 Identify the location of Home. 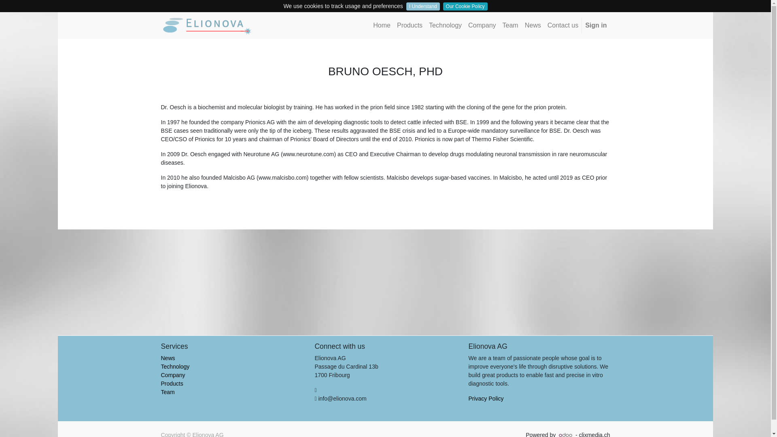
(382, 25).